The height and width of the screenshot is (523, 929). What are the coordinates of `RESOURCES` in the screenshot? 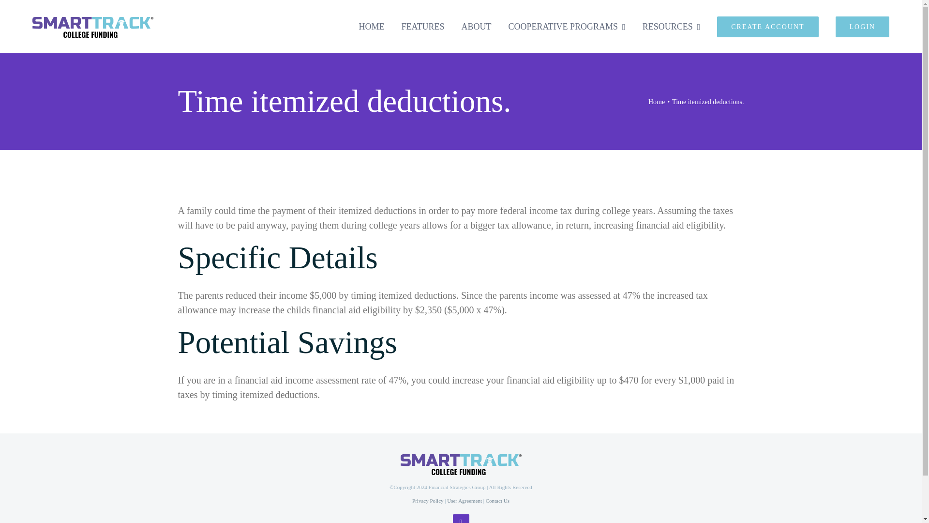 It's located at (672, 26).